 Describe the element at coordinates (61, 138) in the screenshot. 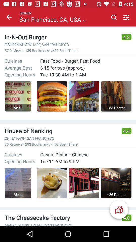

I see `swipe to the chinatown, san francisco` at that location.